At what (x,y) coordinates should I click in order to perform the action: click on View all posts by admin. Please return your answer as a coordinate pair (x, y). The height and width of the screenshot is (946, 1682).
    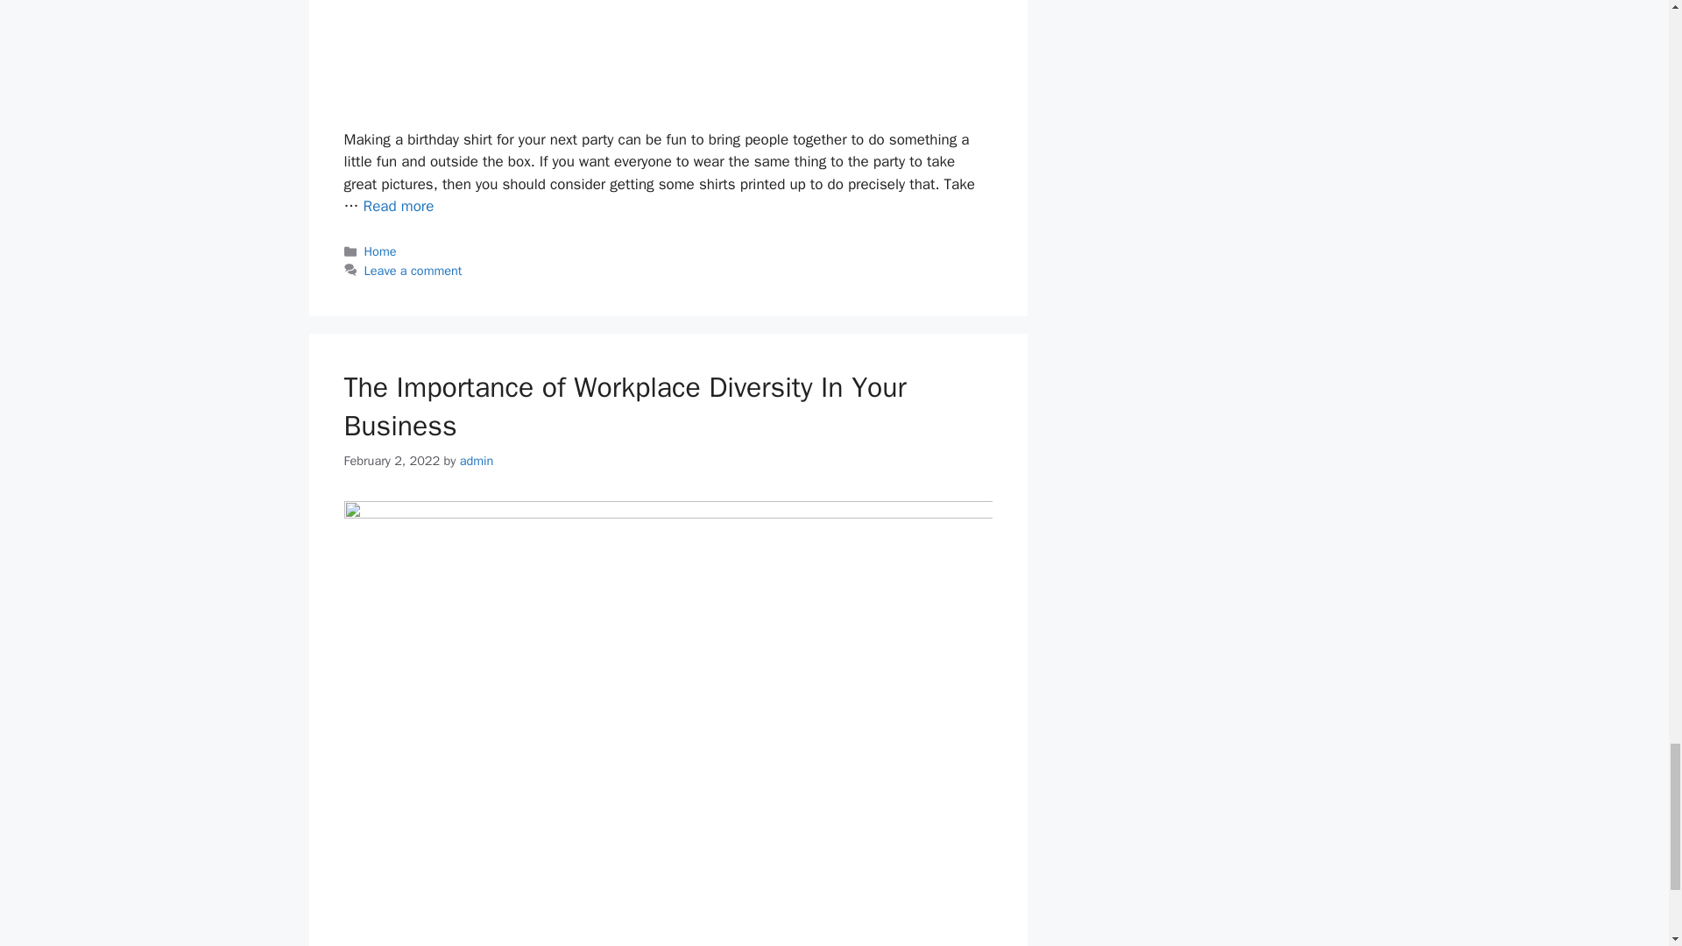
    Looking at the image, I should click on (477, 461).